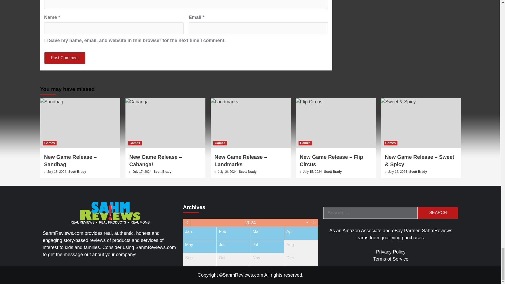 The height and width of the screenshot is (284, 505). Describe the element at coordinates (65, 58) in the screenshot. I see `Post Comment` at that location.